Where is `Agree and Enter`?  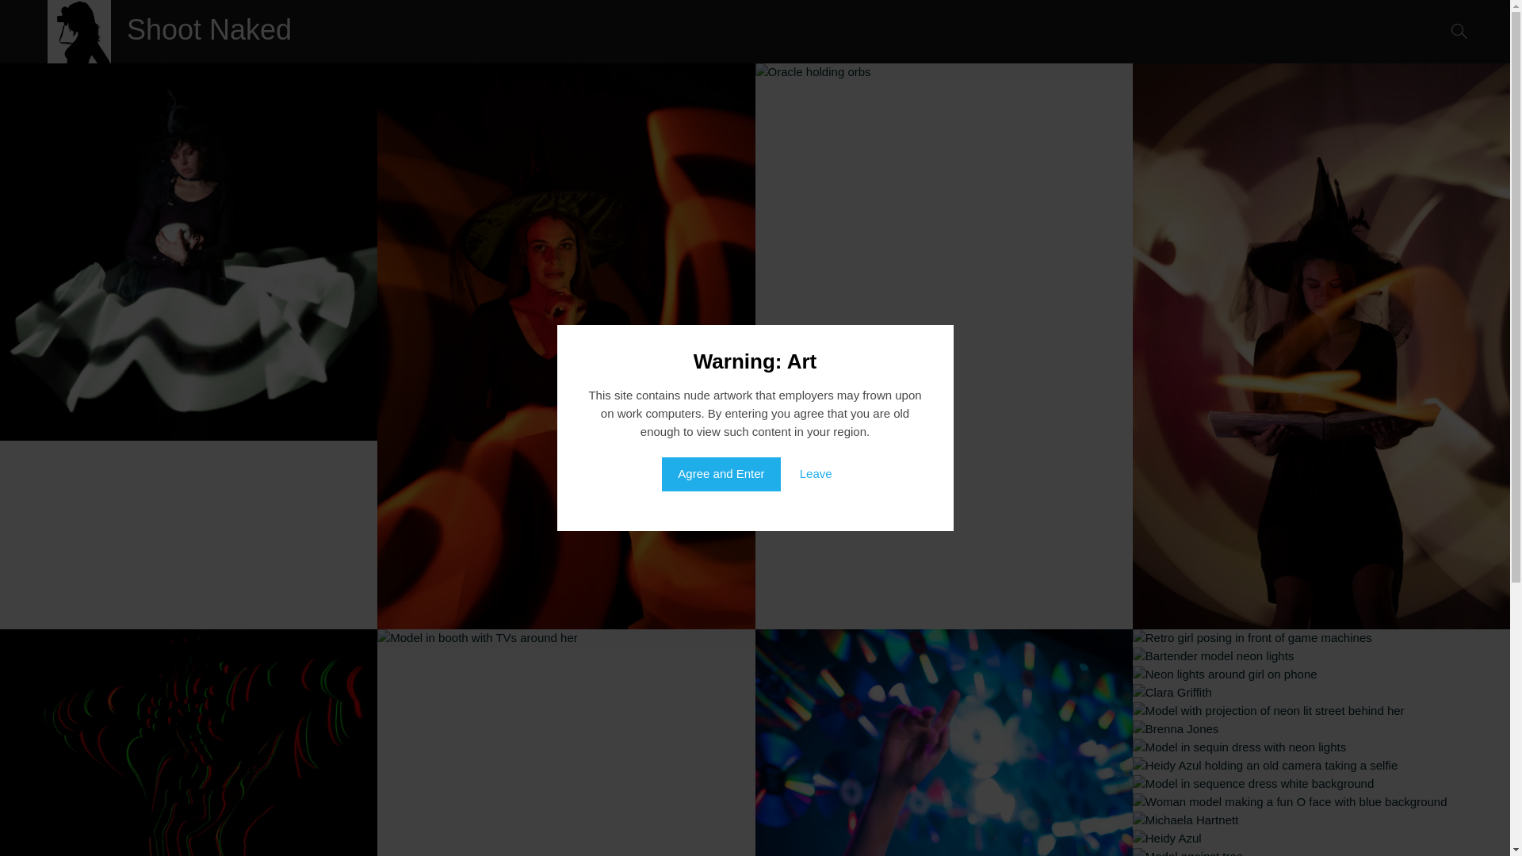
Agree and Enter is located at coordinates (721, 474).